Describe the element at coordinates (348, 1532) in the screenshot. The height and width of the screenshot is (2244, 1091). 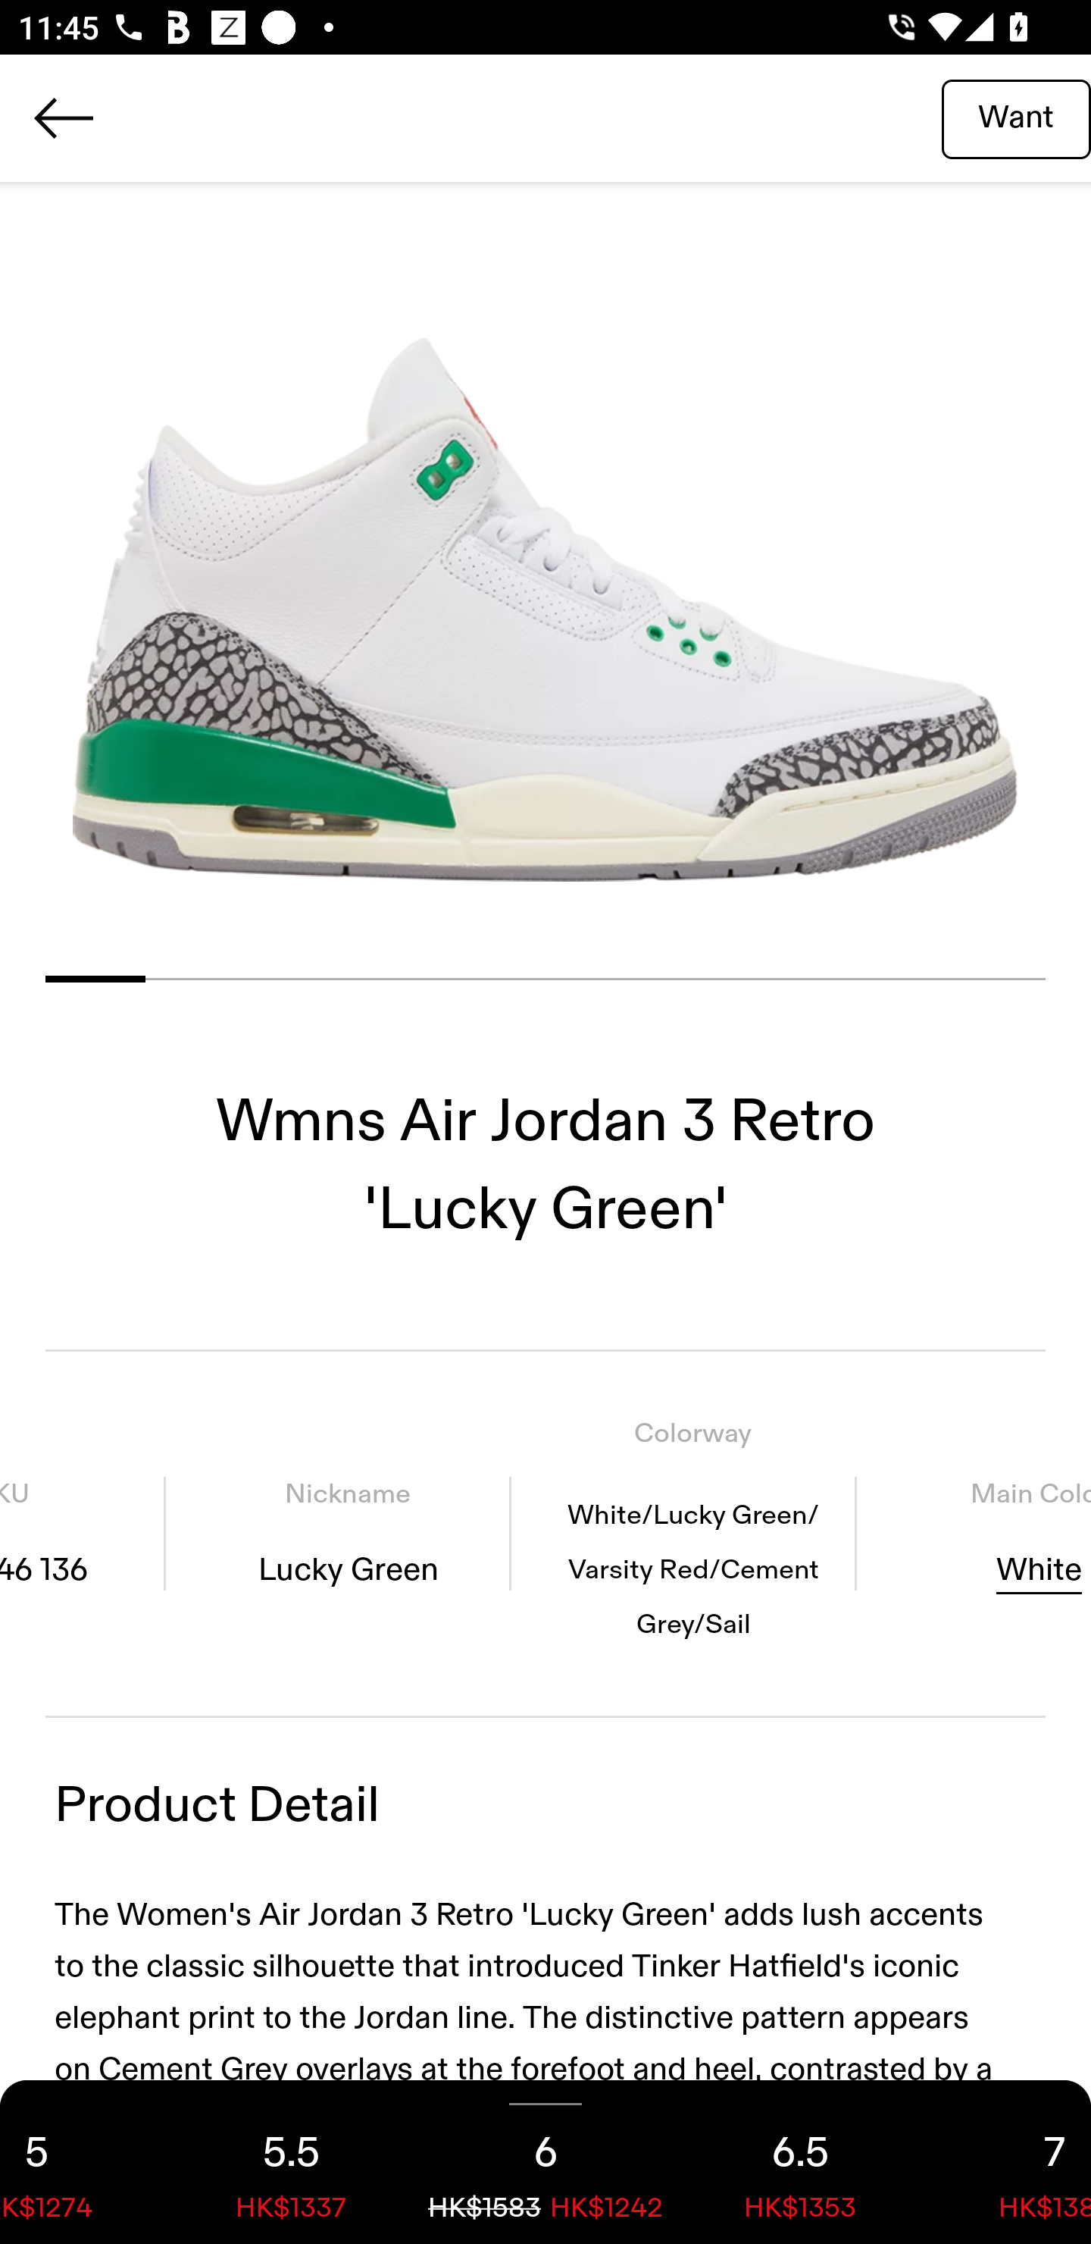
I see `Nickname Lucky Green` at that location.